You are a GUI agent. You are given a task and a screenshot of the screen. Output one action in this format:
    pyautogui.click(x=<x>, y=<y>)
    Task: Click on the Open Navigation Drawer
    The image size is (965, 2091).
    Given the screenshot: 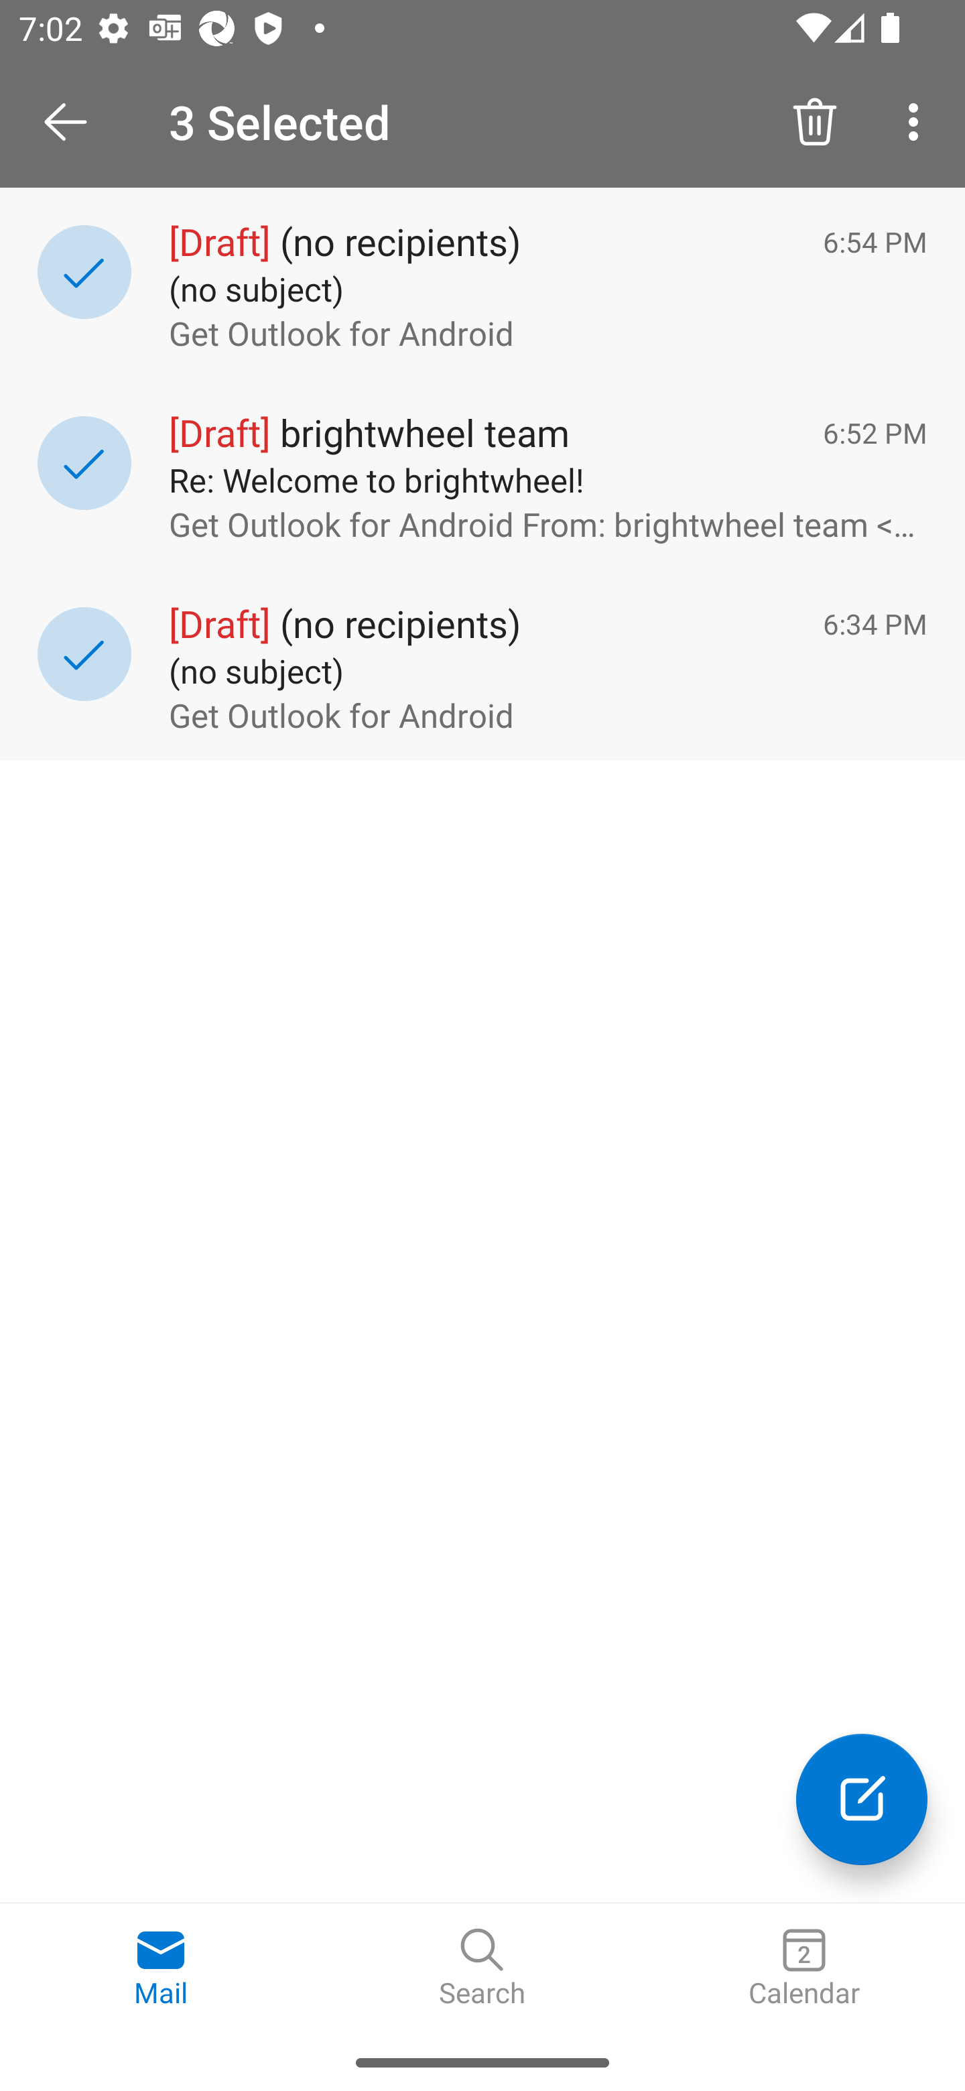 What is the action you would take?
    pyautogui.click(x=74, y=122)
    